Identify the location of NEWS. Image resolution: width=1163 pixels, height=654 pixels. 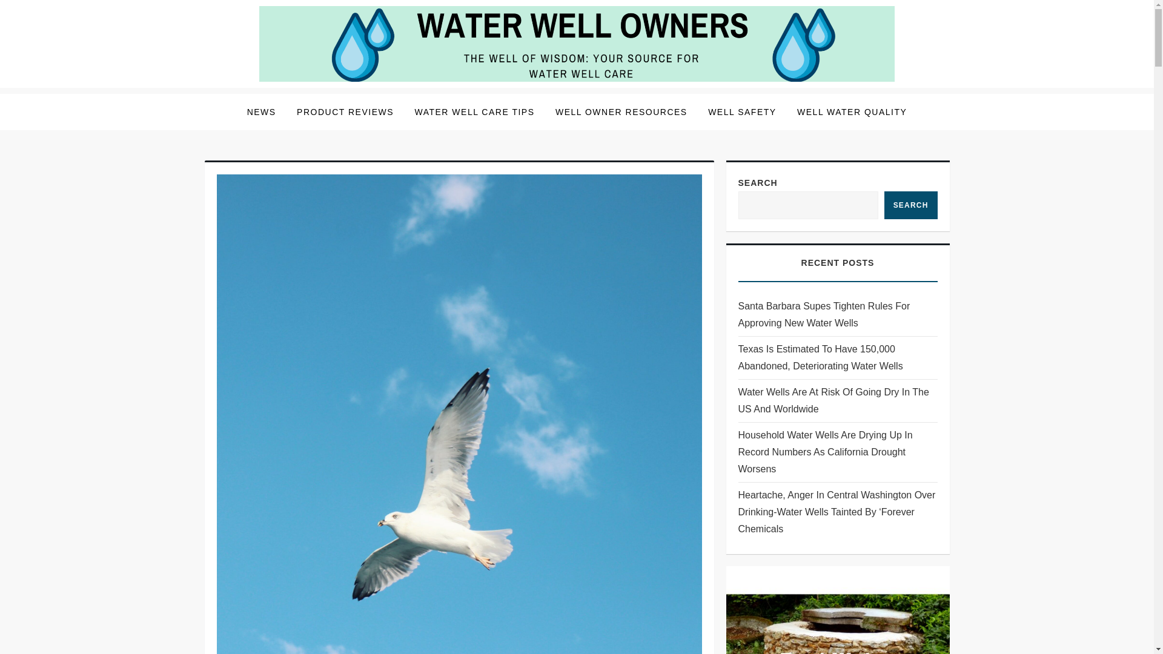
(262, 111).